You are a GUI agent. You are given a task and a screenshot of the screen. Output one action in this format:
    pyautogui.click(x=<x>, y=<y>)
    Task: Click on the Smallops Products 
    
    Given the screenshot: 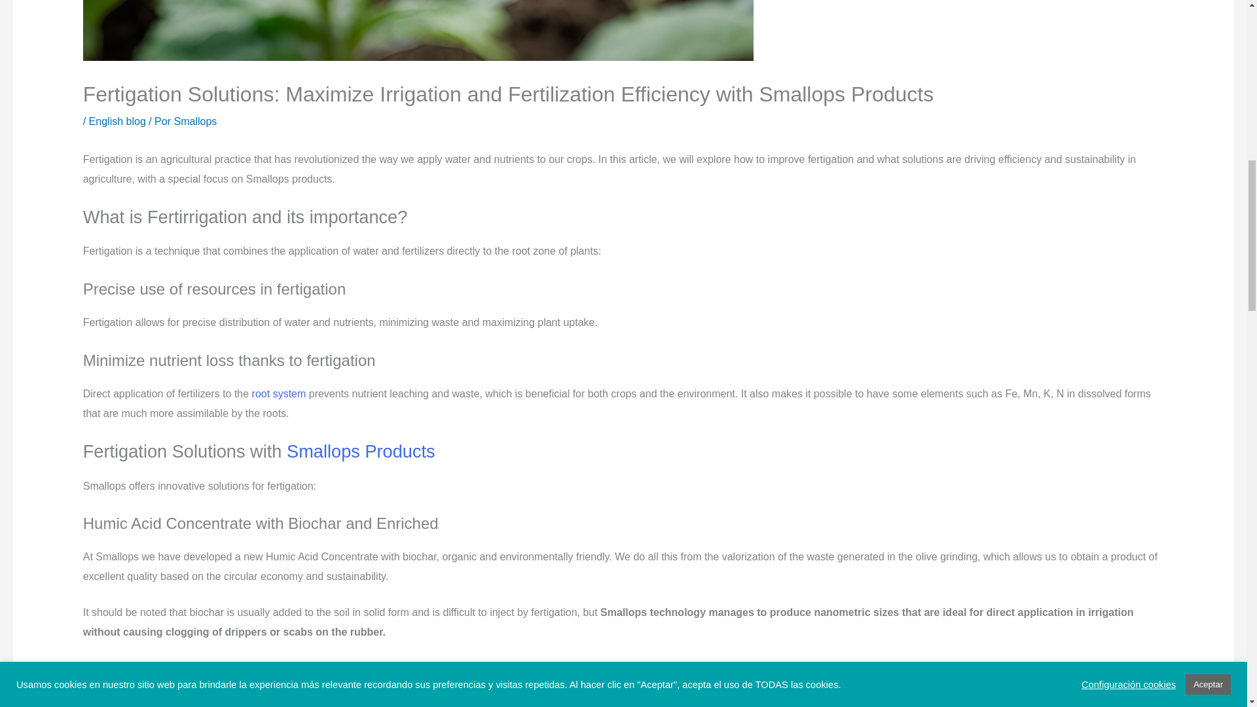 What is the action you would take?
    pyautogui.click(x=363, y=451)
    